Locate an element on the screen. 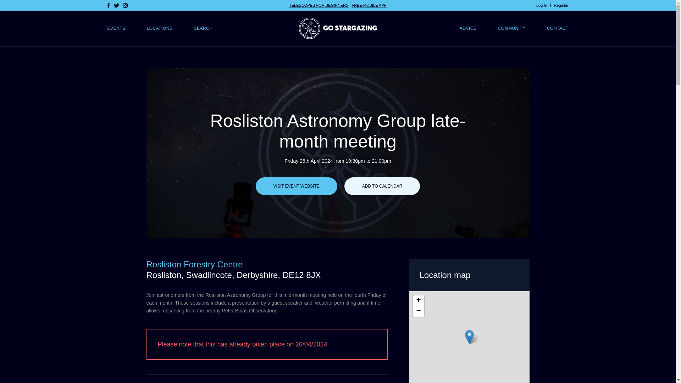  FREE MOBILE APP is located at coordinates (369, 5).